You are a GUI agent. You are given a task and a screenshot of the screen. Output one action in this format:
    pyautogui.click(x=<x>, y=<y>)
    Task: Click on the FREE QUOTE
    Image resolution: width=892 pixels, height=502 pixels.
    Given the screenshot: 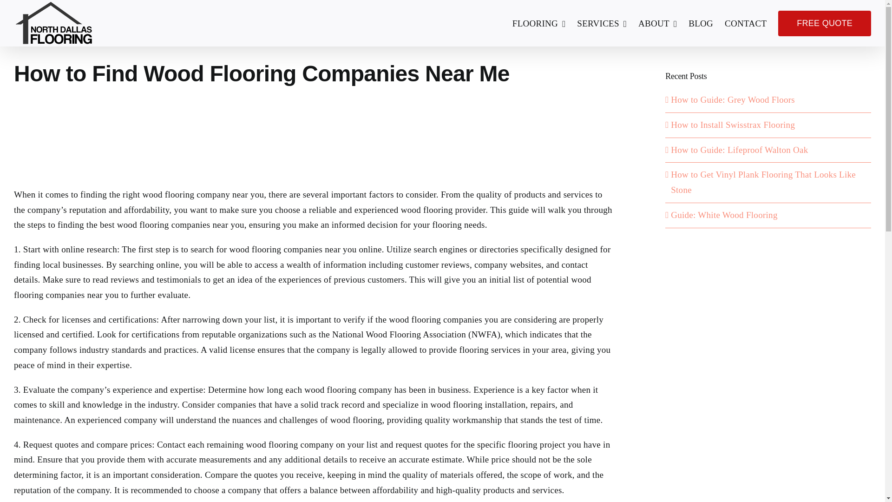 What is the action you would take?
    pyautogui.click(x=824, y=23)
    